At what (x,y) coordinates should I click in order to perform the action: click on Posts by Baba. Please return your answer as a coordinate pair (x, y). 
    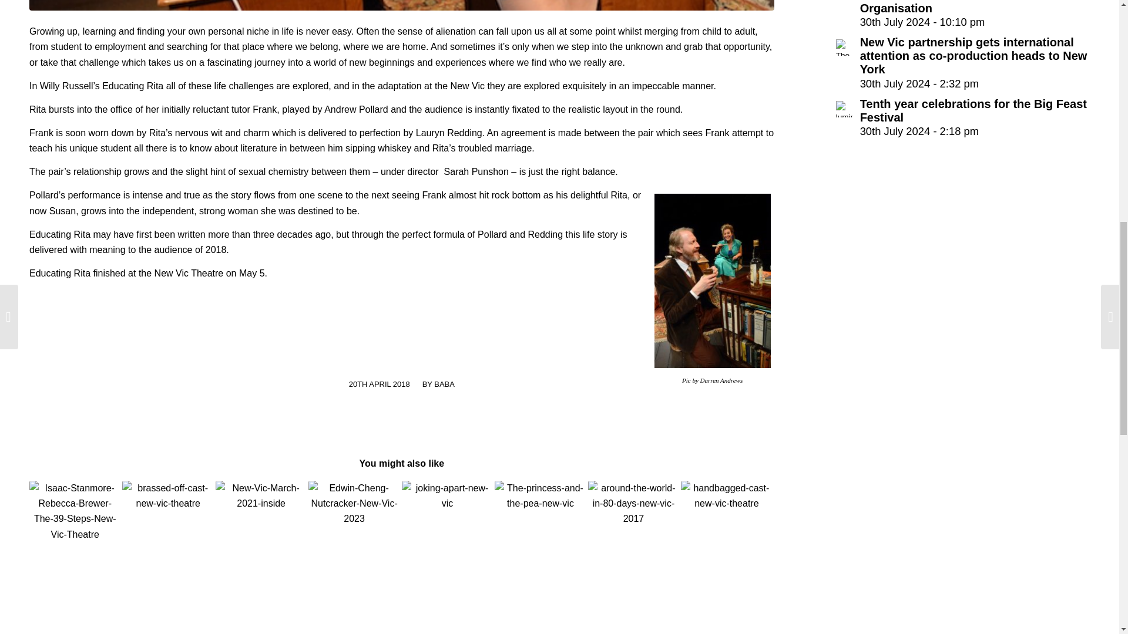
    Looking at the image, I should click on (444, 384).